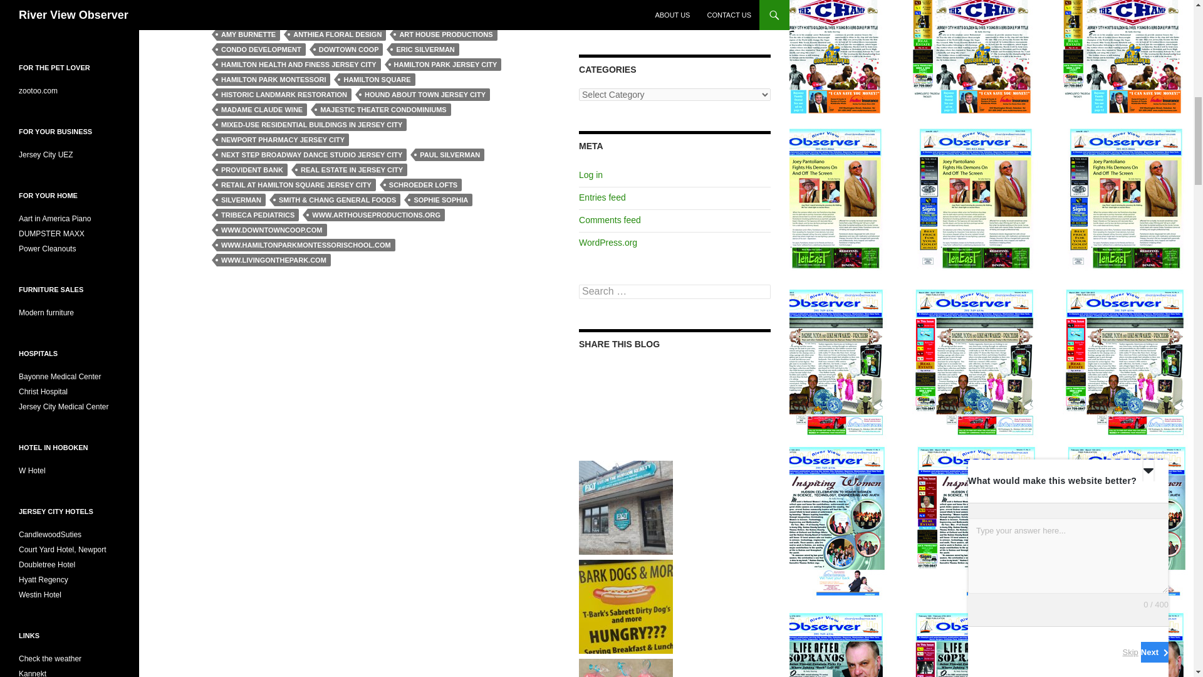 This screenshot has width=1203, height=677. I want to click on CONDO DEVELOPMENT, so click(261, 49).